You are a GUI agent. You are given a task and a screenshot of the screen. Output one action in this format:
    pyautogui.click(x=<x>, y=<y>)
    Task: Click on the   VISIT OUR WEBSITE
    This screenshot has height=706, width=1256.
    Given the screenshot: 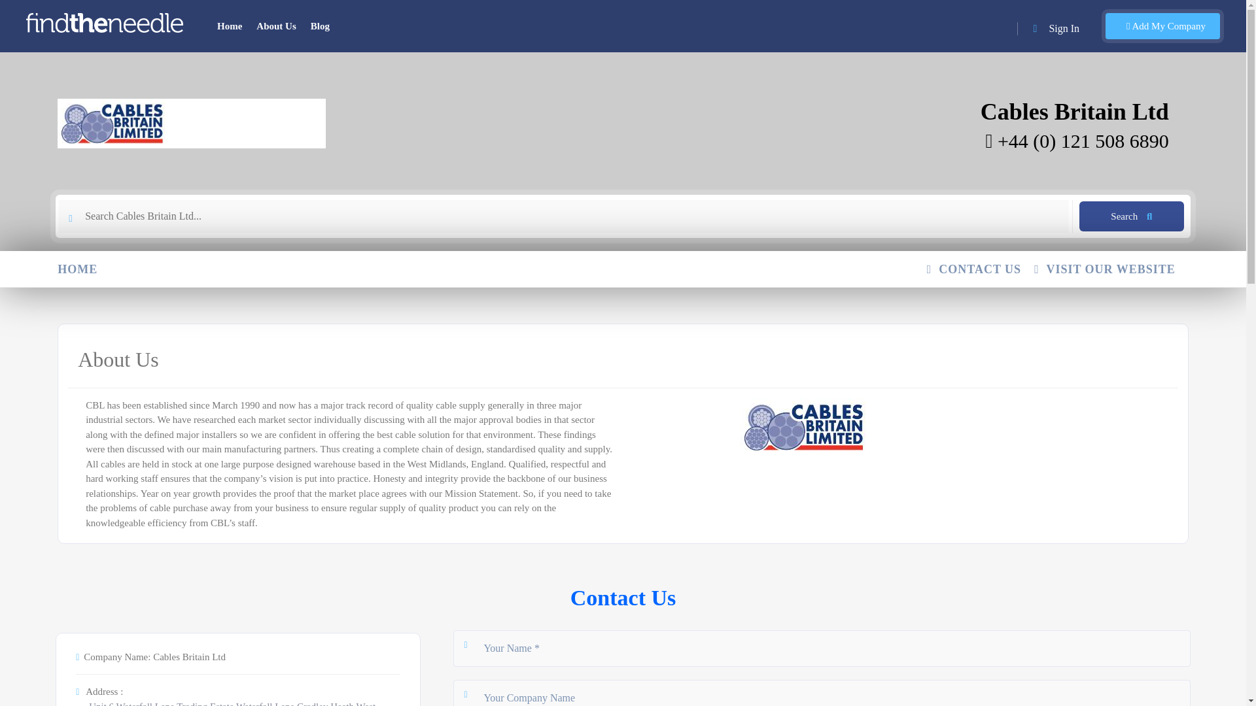 What is the action you would take?
    pyautogui.click(x=1111, y=269)
    